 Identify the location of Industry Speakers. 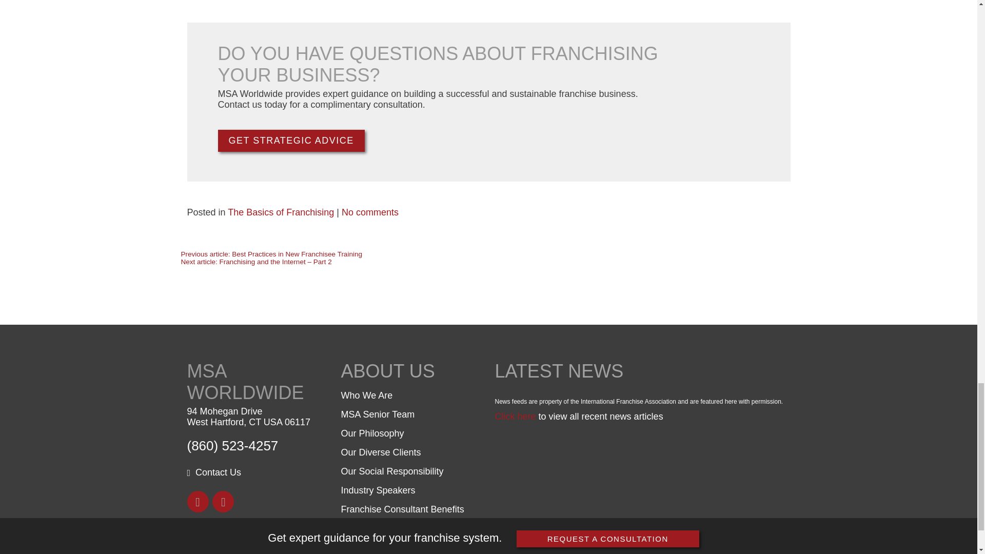
(378, 490).